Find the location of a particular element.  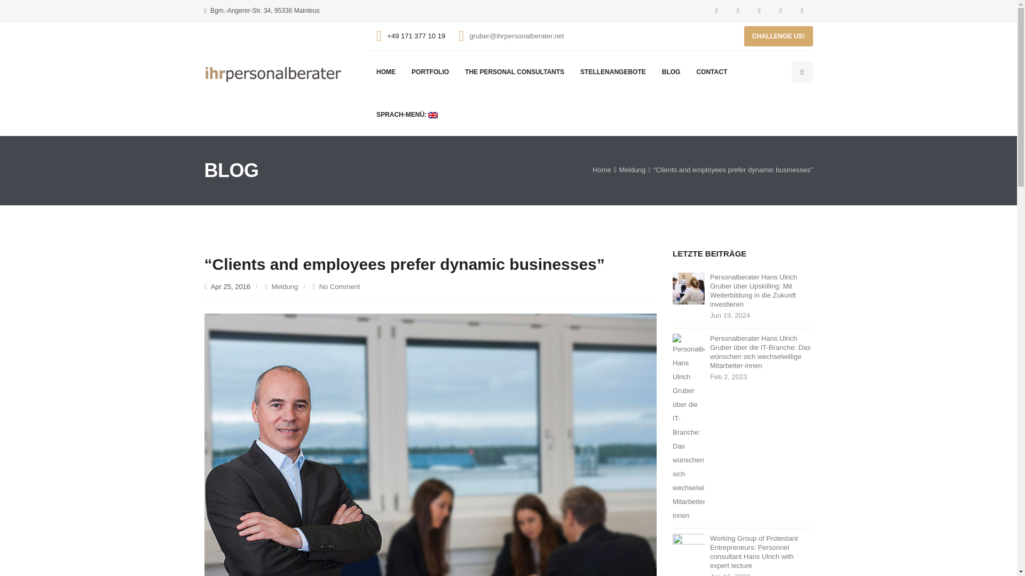

Meldung is located at coordinates (632, 171).